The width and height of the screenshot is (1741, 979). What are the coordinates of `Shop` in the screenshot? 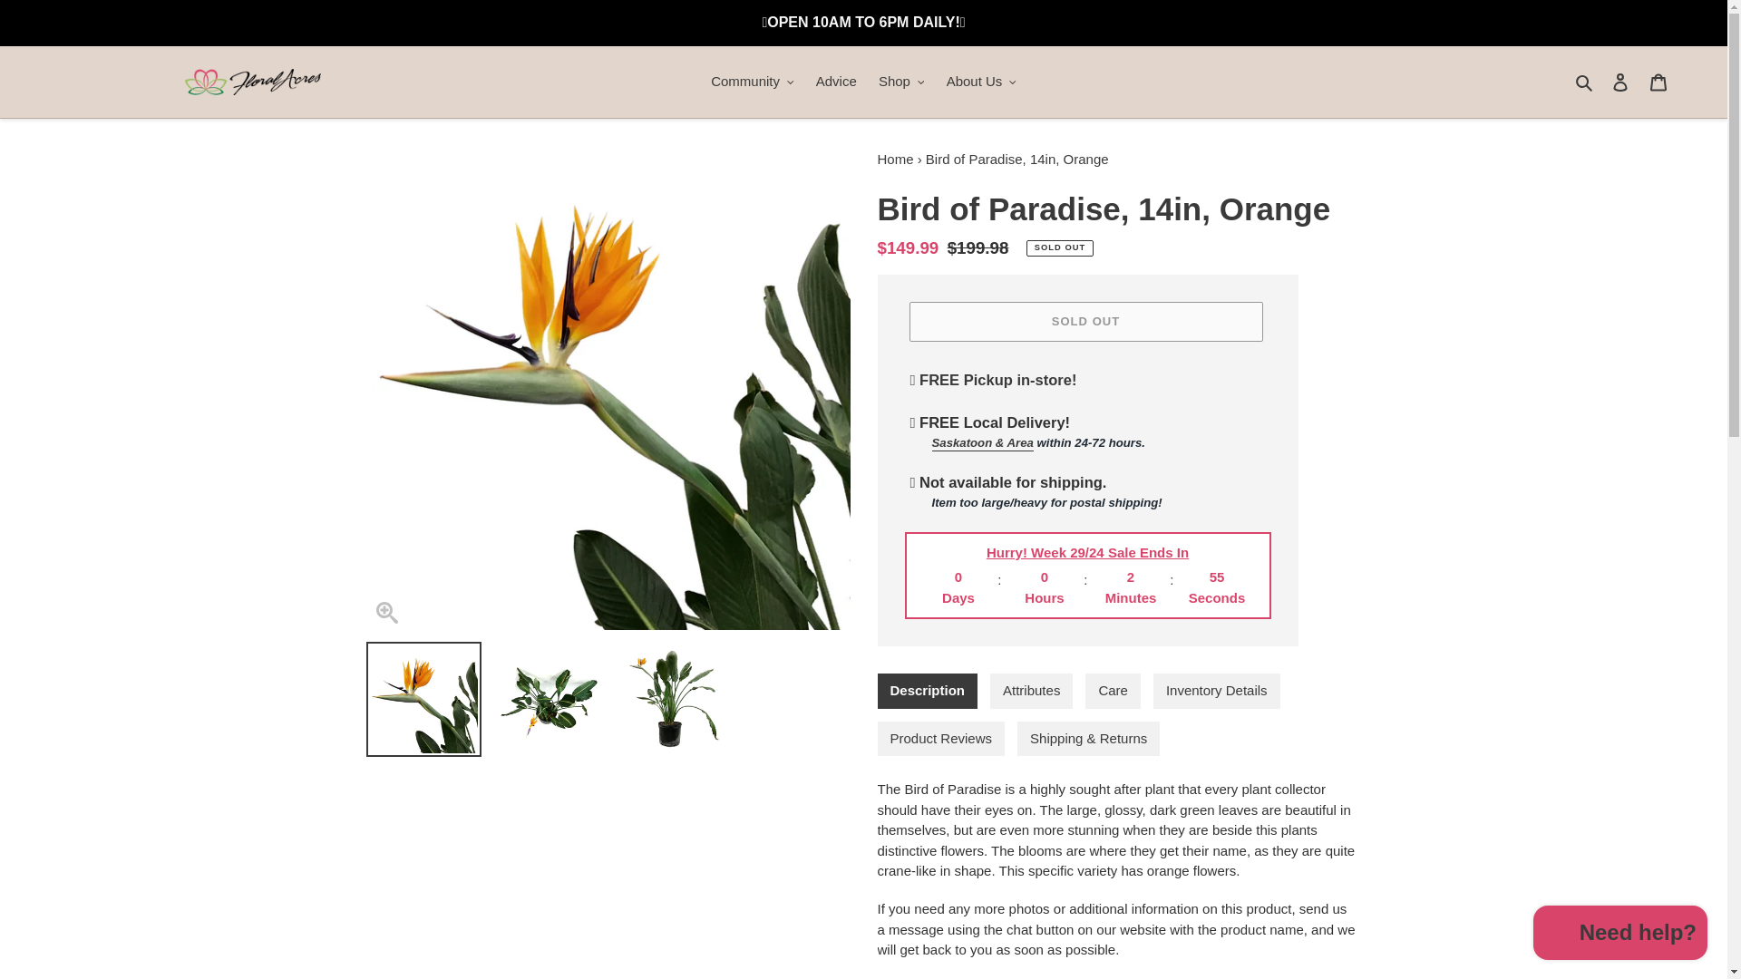 It's located at (901, 82).